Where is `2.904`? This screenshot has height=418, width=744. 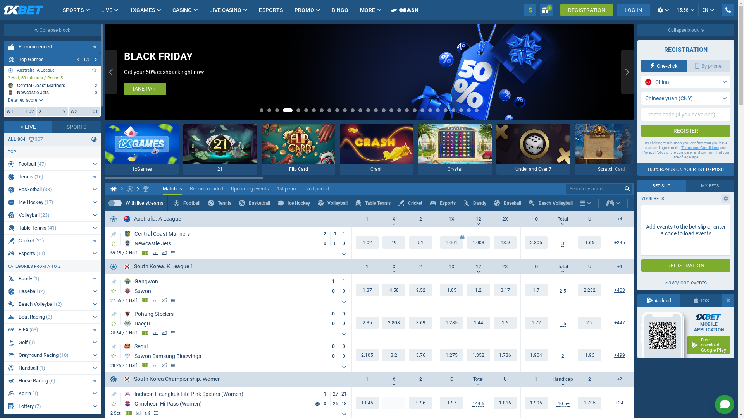 2.904 is located at coordinates (394, 323).